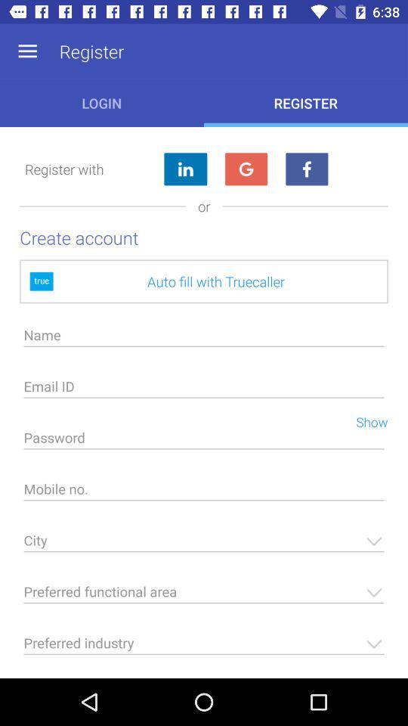 Image resolution: width=408 pixels, height=726 pixels. I want to click on choose a preferred functional area, so click(204, 596).